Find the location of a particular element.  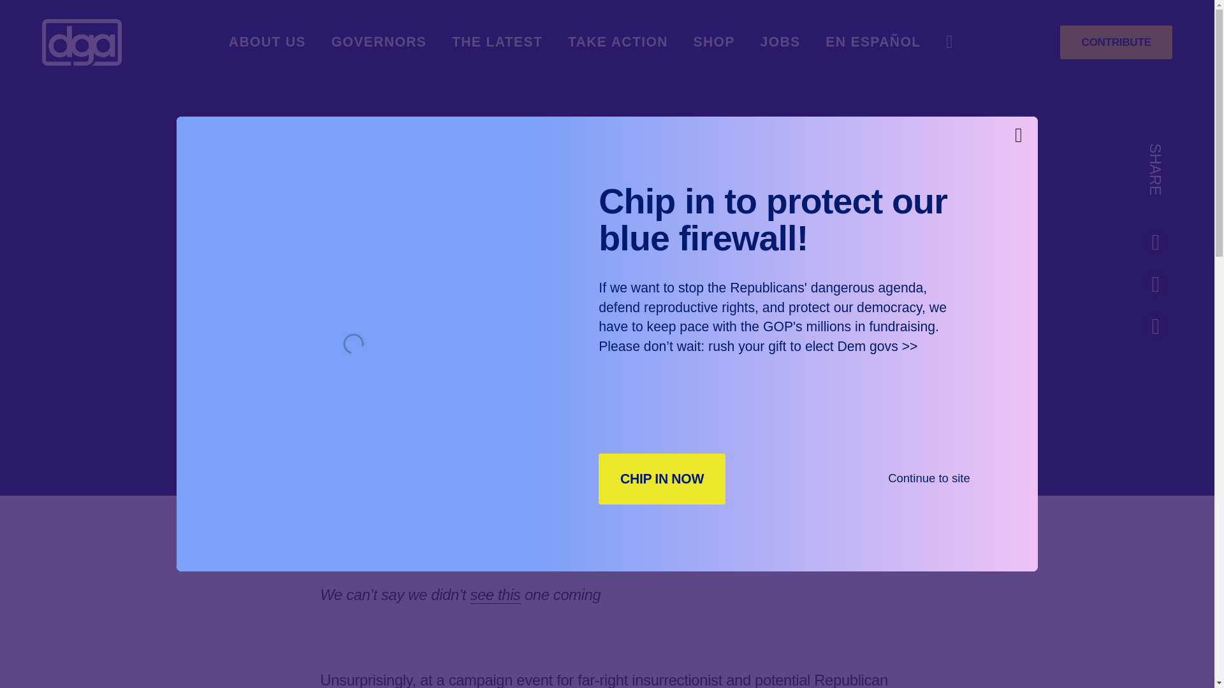

GOVERNORS is located at coordinates (379, 42).